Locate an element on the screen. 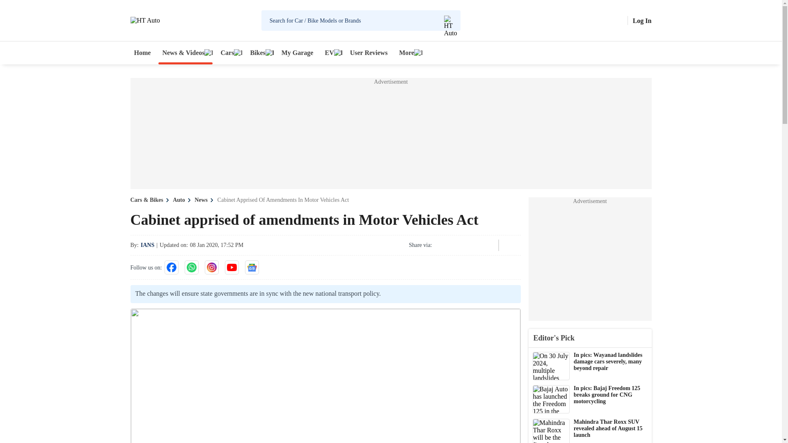 Image resolution: width=788 pixels, height=443 pixels. EV is located at coordinates (331, 53).